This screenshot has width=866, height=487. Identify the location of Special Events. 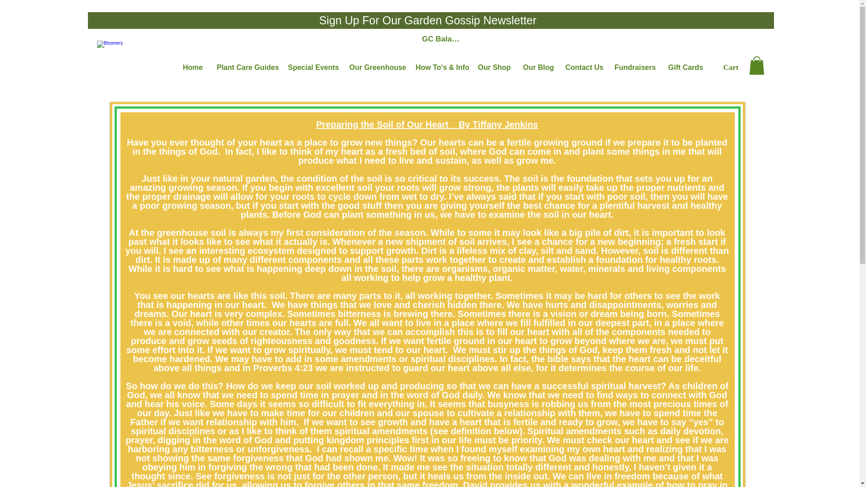
(312, 67).